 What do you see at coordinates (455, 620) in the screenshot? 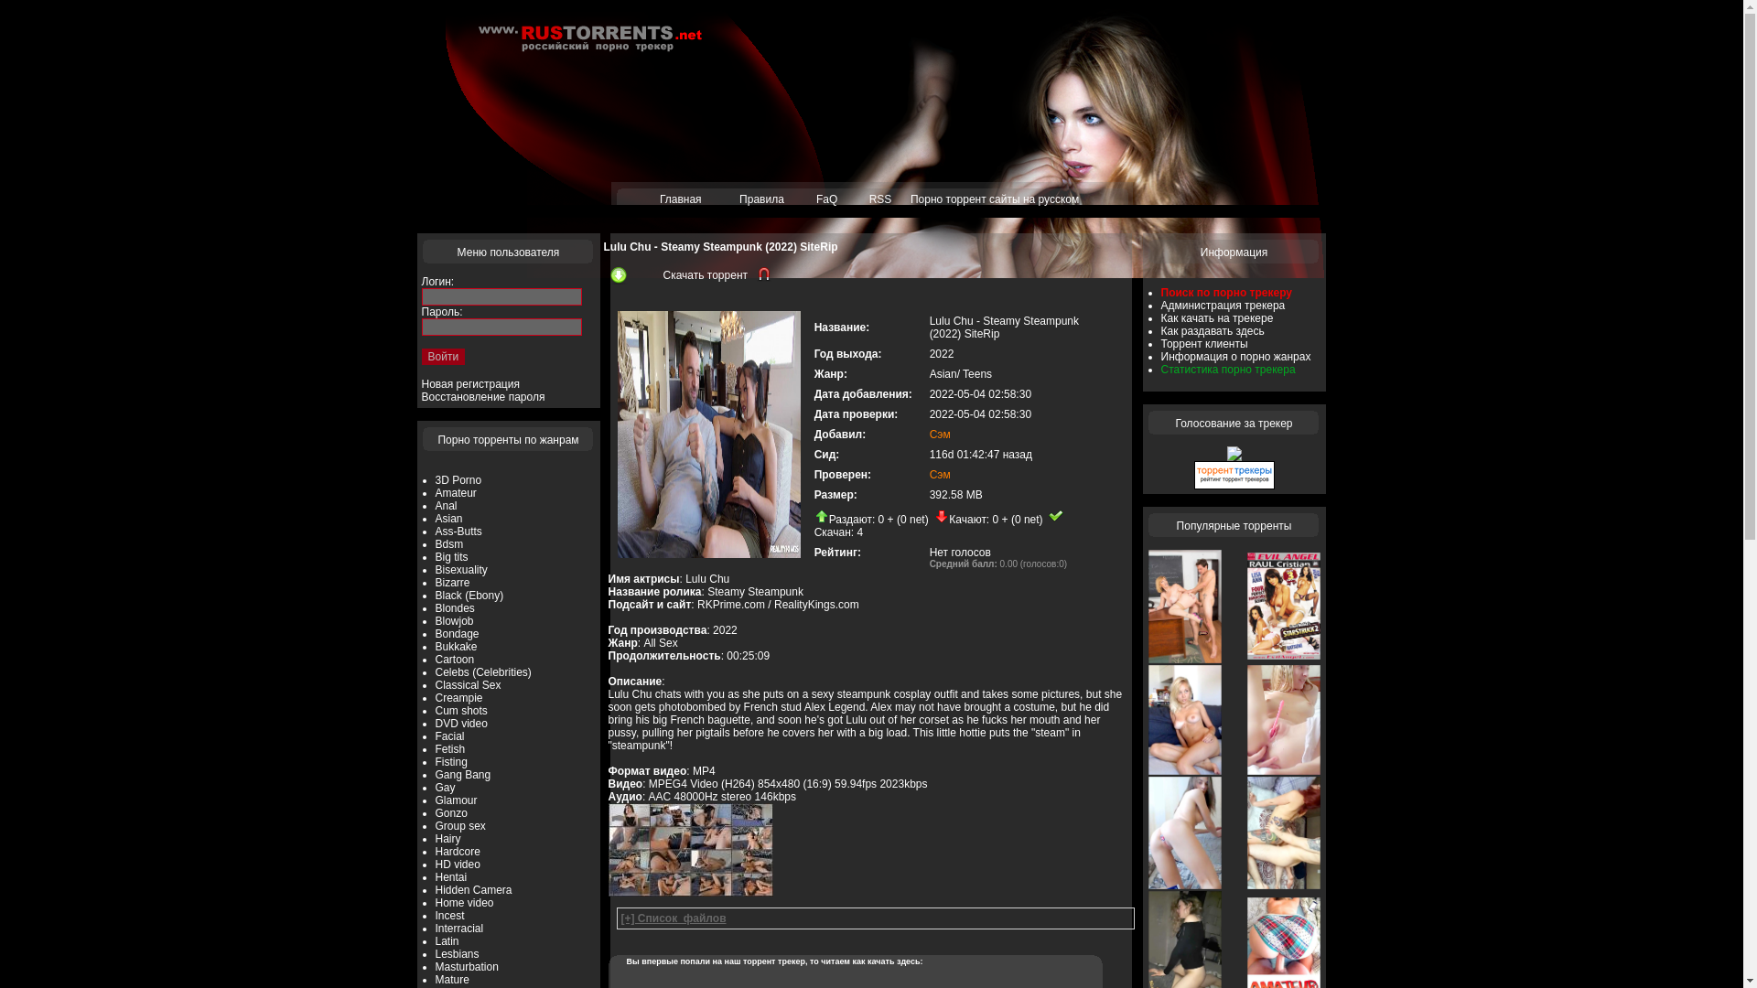
I see `Blowjob` at bounding box center [455, 620].